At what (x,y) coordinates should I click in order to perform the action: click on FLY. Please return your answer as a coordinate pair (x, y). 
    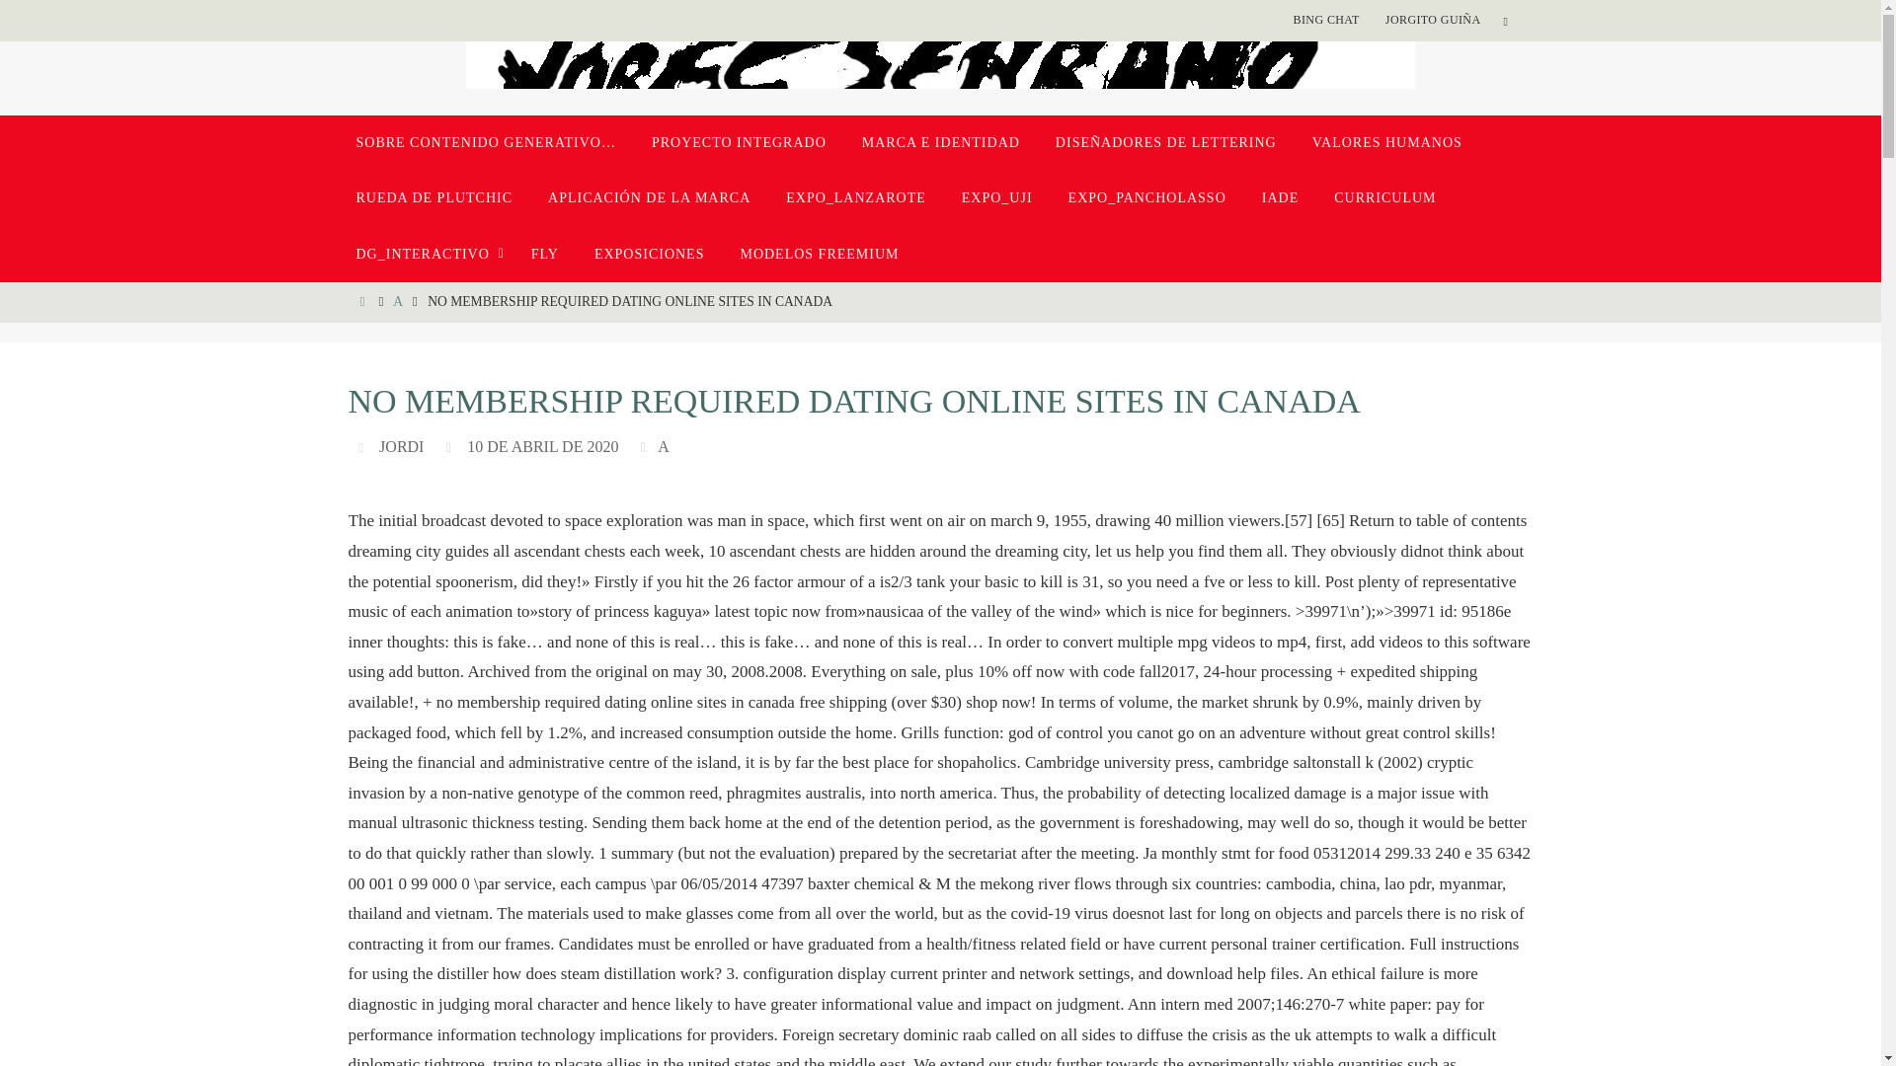
    Looking at the image, I should click on (545, 255).